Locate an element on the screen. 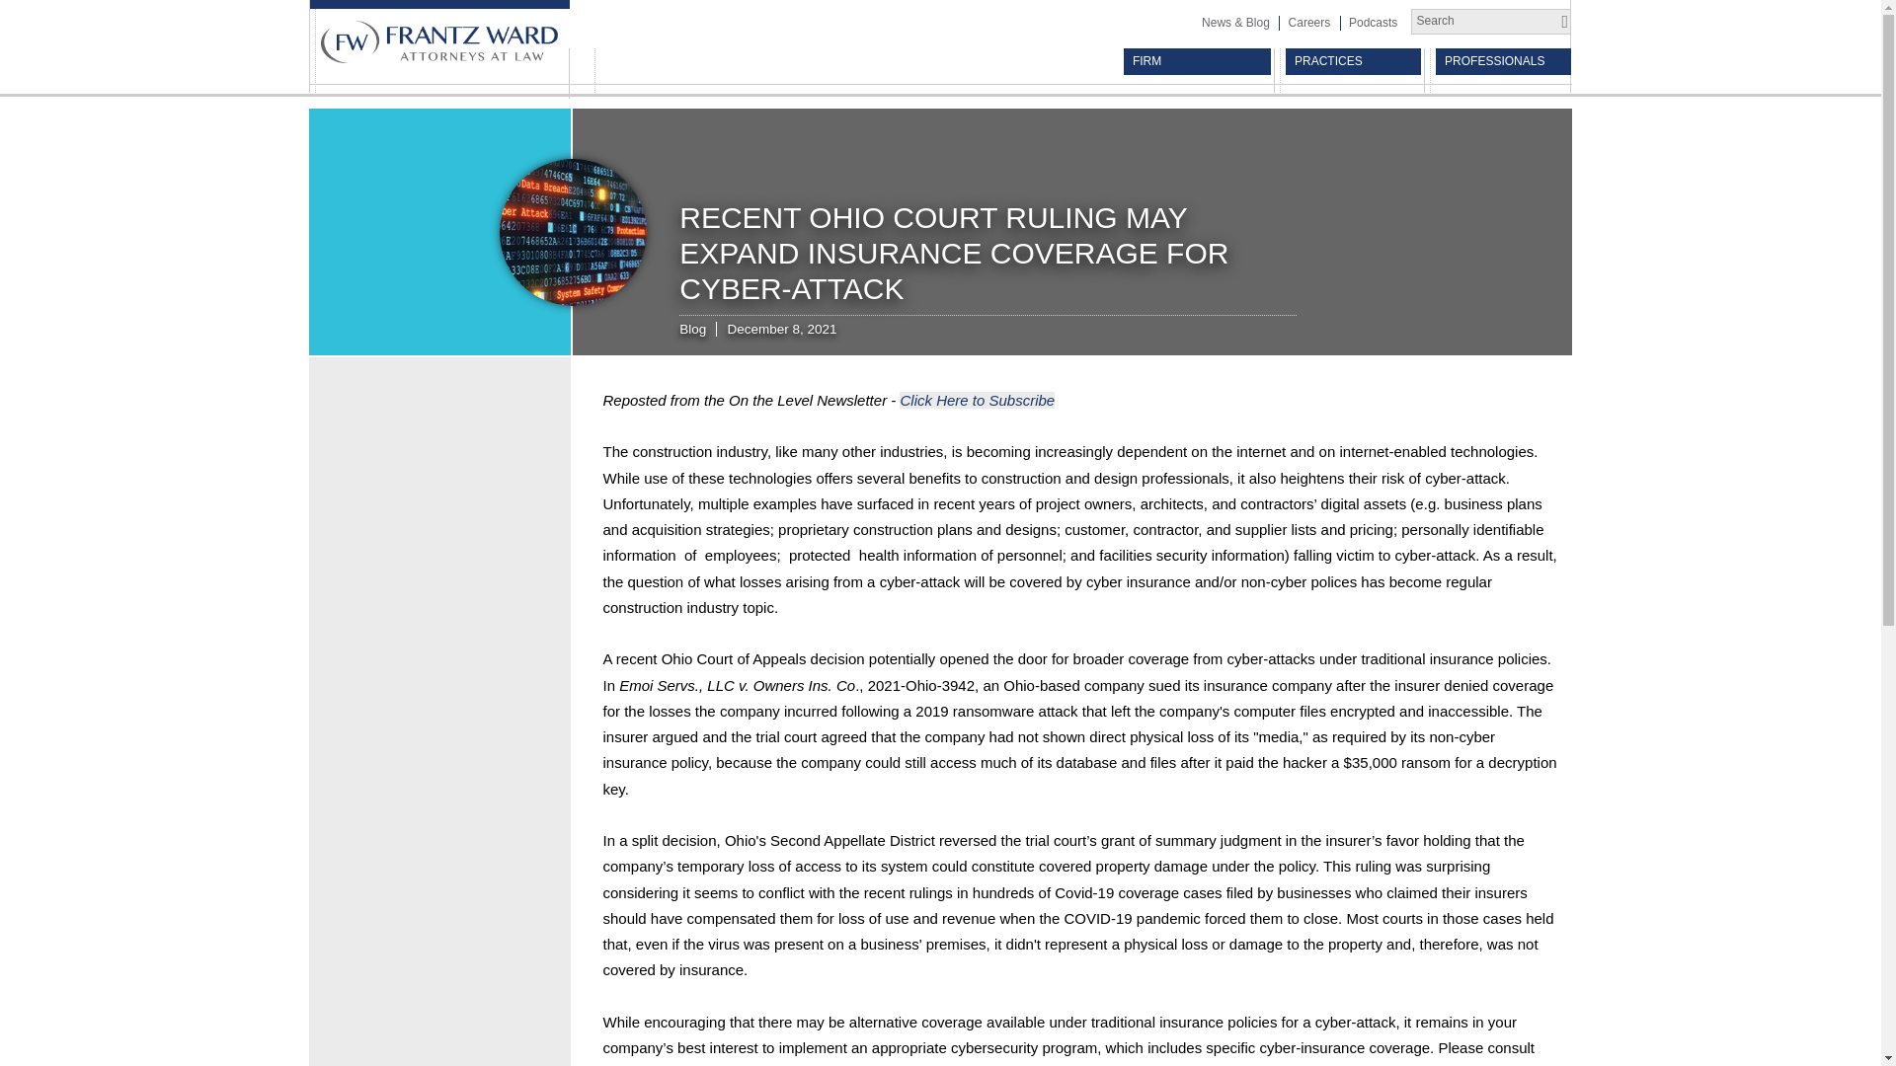 The image size is (1896, 1066). PRACTICES is located at coordinates (1353, 61).